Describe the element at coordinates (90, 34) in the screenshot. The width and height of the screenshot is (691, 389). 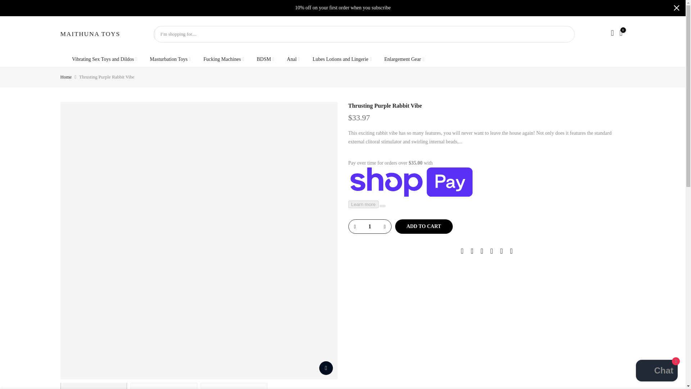
I see `MAITHUNA TOYS` at that location.